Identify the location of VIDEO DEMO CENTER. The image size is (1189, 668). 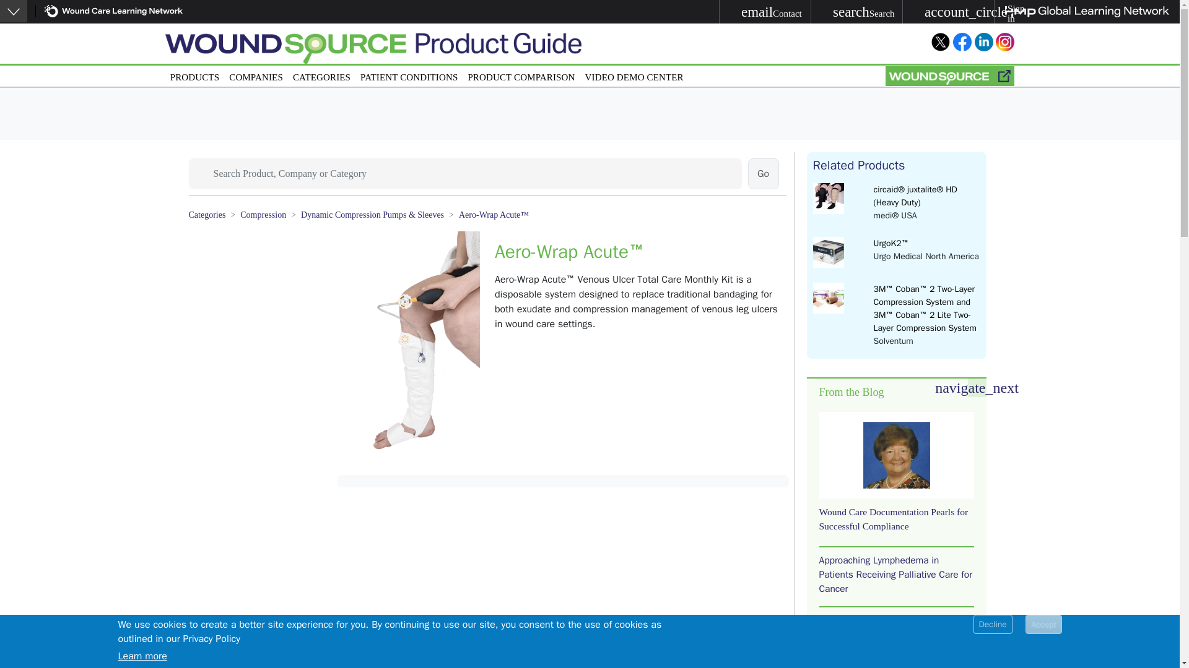
(194, 75).